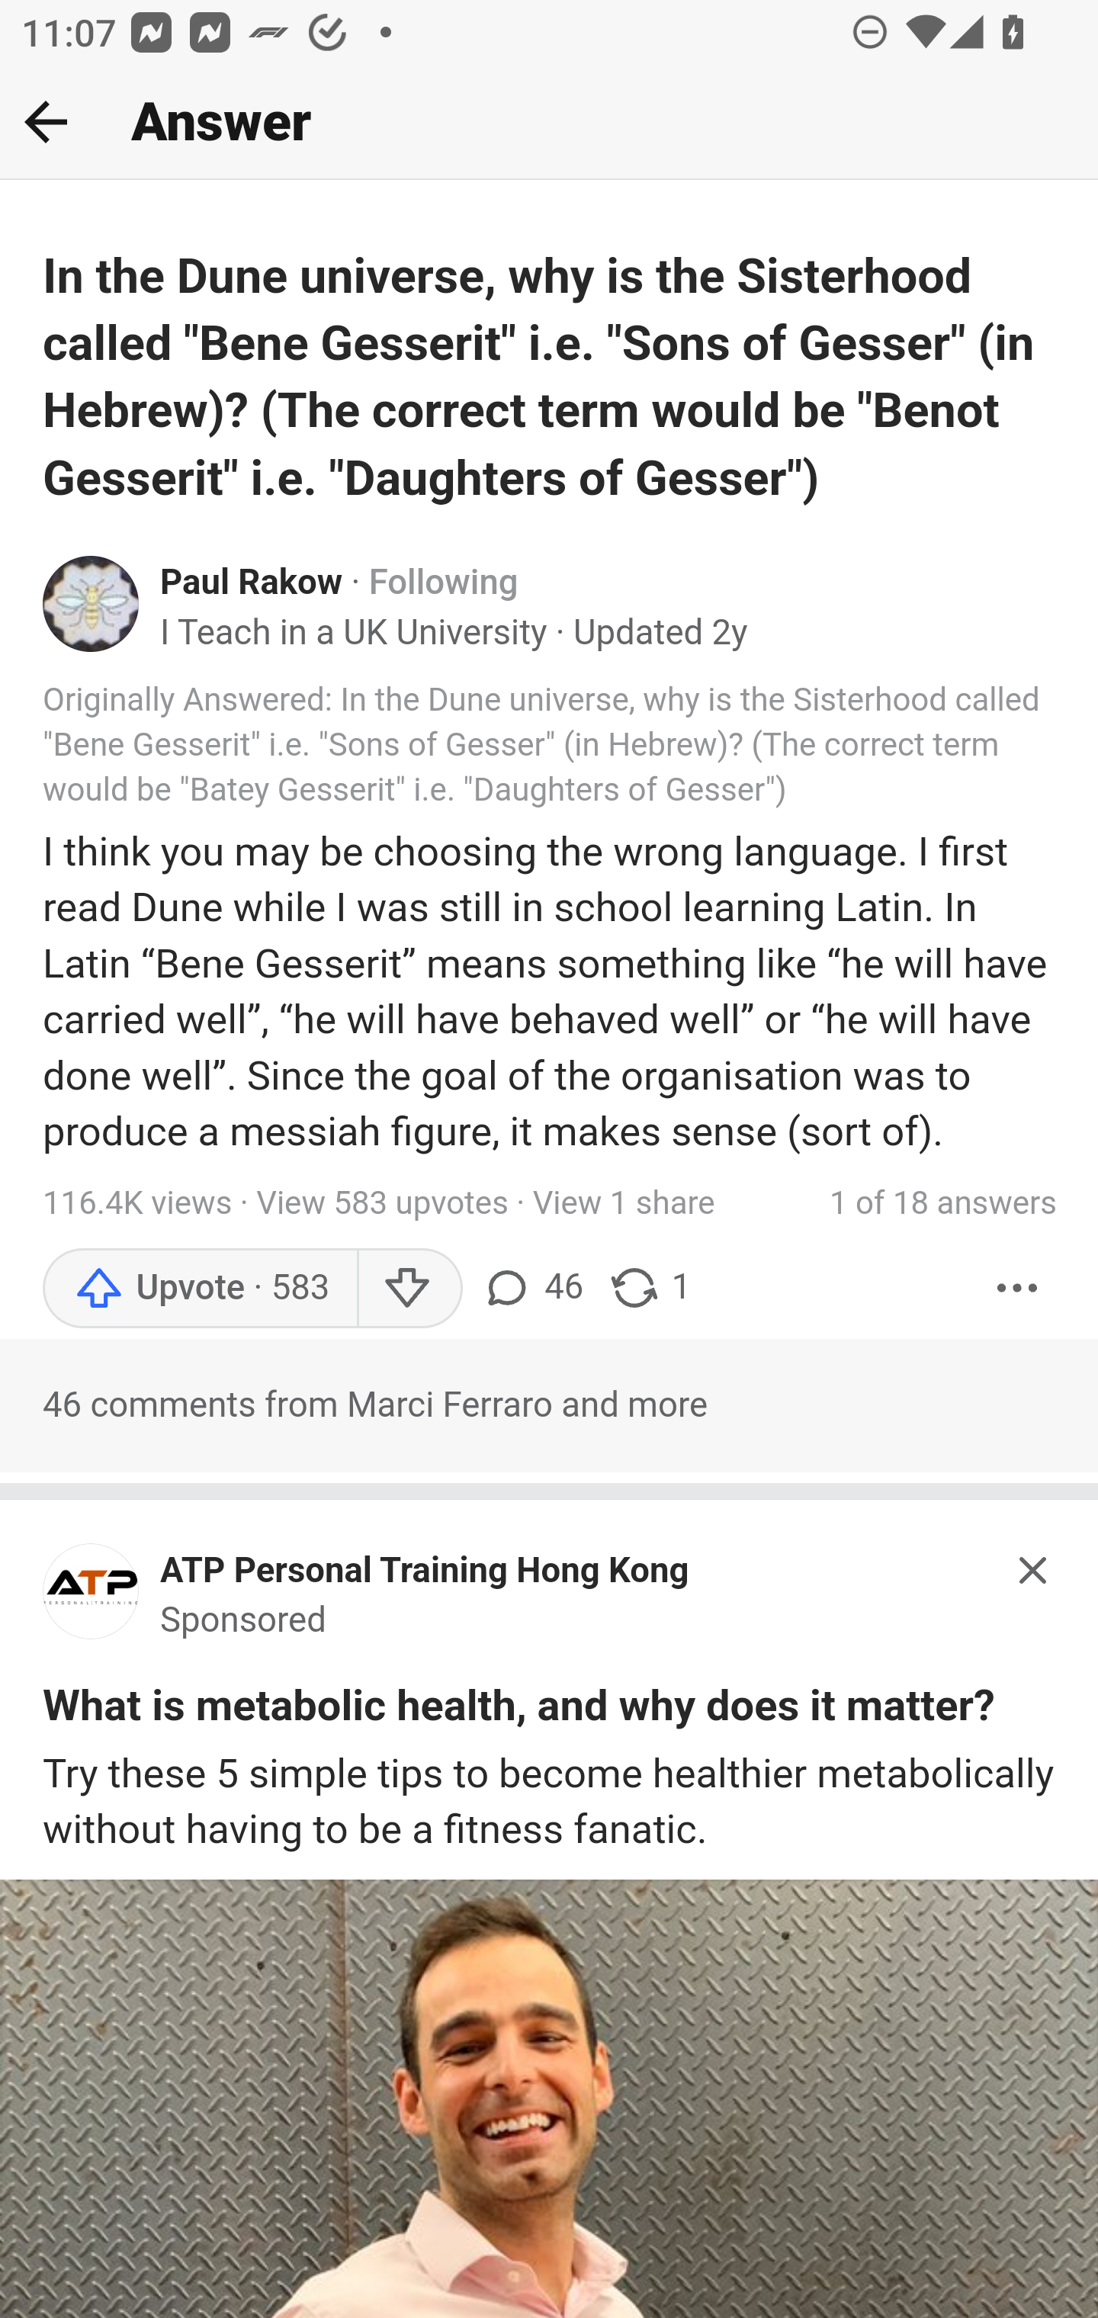 Image resolution: width=1098 pixels, height=2318 pixels. What do you see at coordinates (91, 602) in the screenshot?
I see `Profile photo for Paul Rakow` at bounding box center [91, 602].